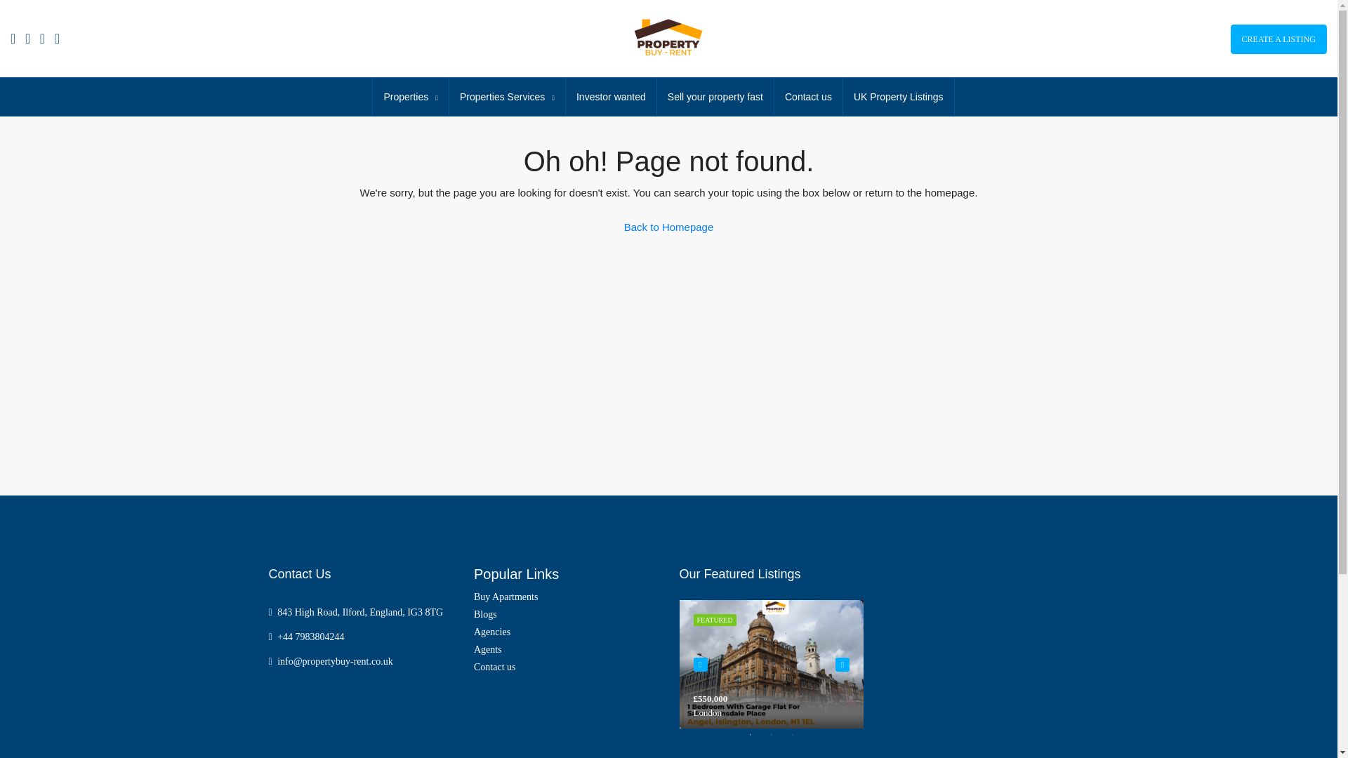 This screenshot has width=1348, height=758. What do you see at coordinates (507, 98) in the screenshot?
I see `Properties Services` at bounding box center [507, 98].